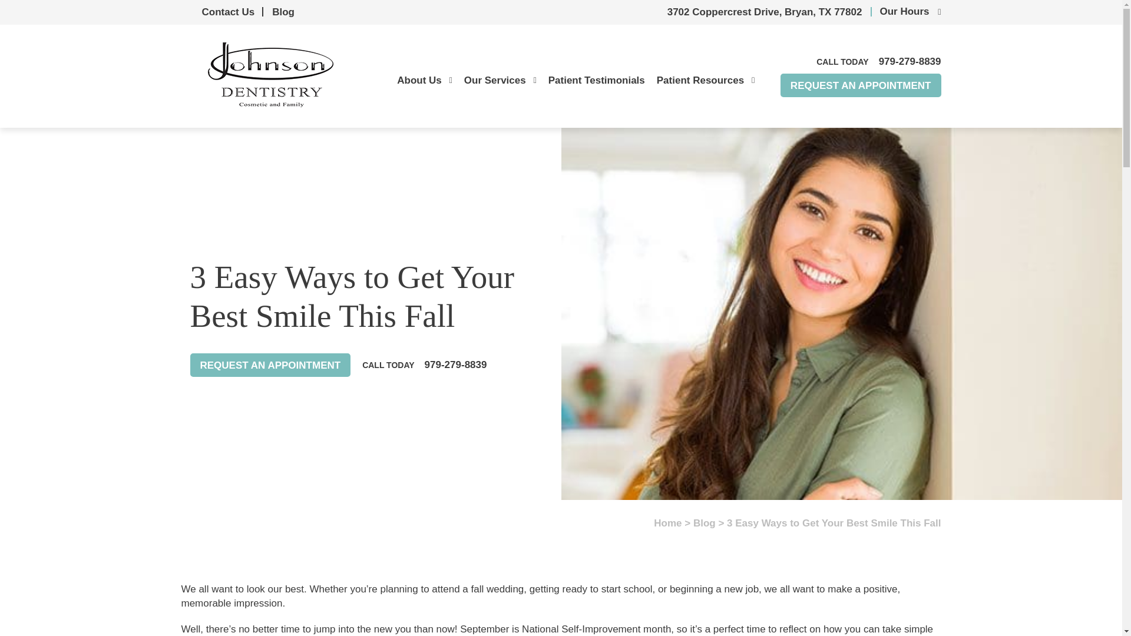 Image resolution: width=1131 pixels, height=636 pixels. I want to click on 3702 Coppercrest Drive, Bryan, TX 77802, so click(762, 12).